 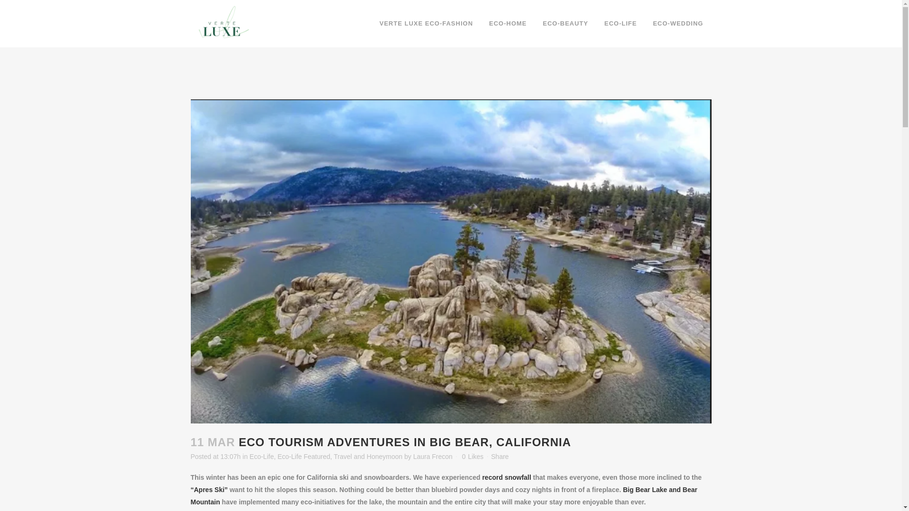 What do you see at coordinates (506, 477) in the screenshot?
I see `record snowfall` at bounding box center [506, 477].